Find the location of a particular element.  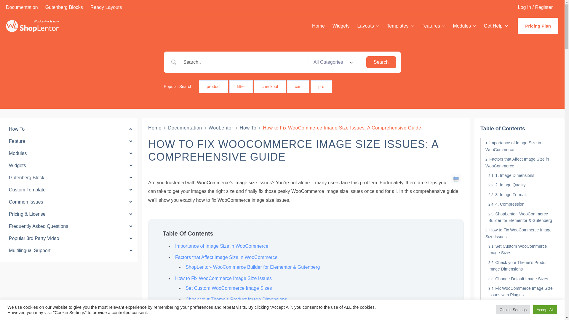

Search is located at coordinates (381, 62).